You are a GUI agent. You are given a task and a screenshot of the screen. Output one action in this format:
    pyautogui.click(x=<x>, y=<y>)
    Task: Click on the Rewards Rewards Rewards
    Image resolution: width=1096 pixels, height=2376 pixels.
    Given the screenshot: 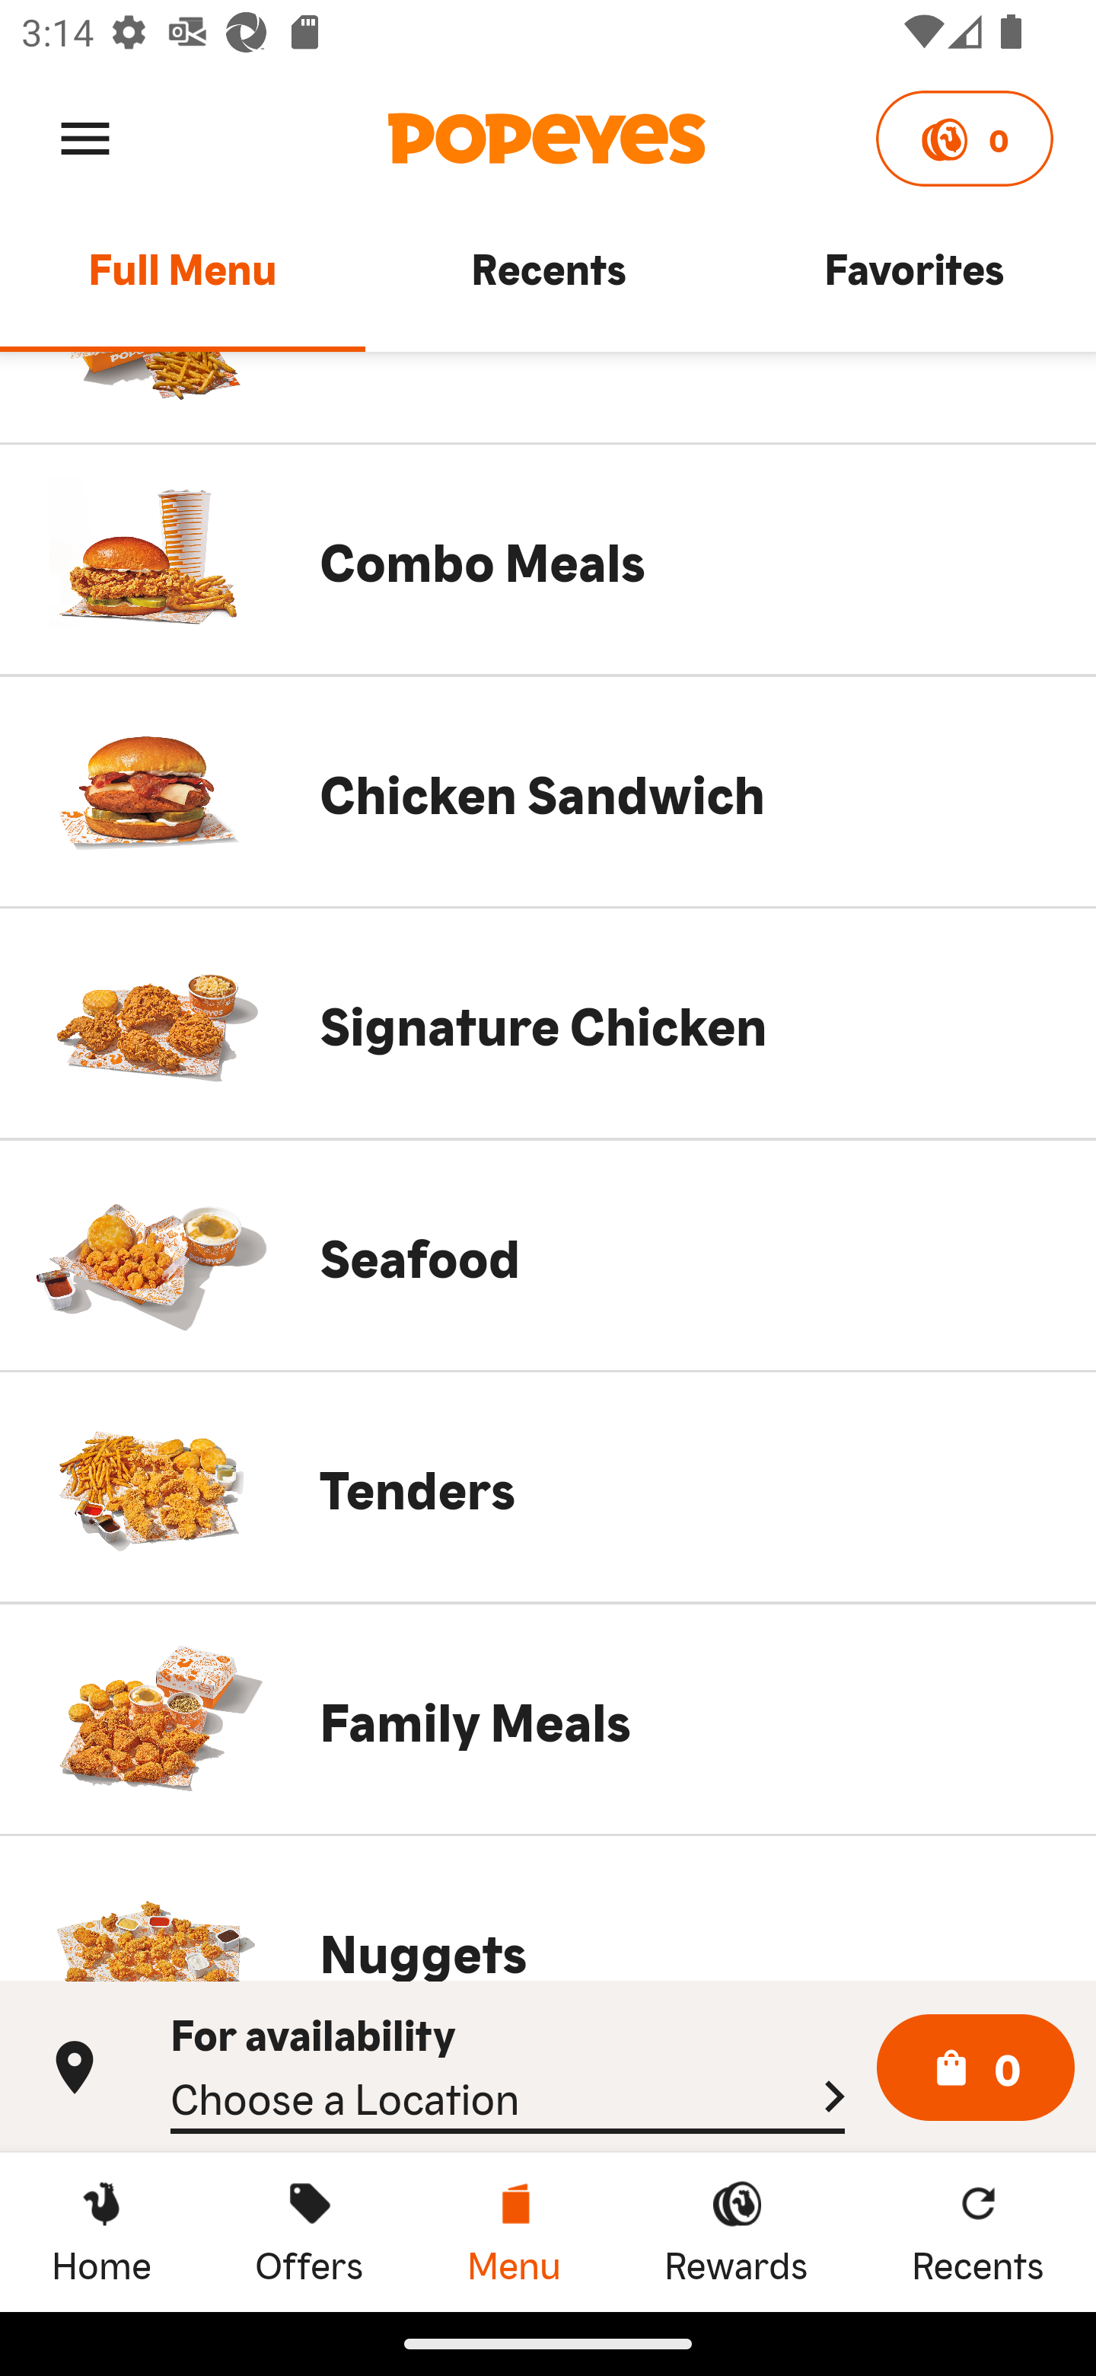 What is the action you would take?
    pyautogui.click(x=736, y=2231)
    